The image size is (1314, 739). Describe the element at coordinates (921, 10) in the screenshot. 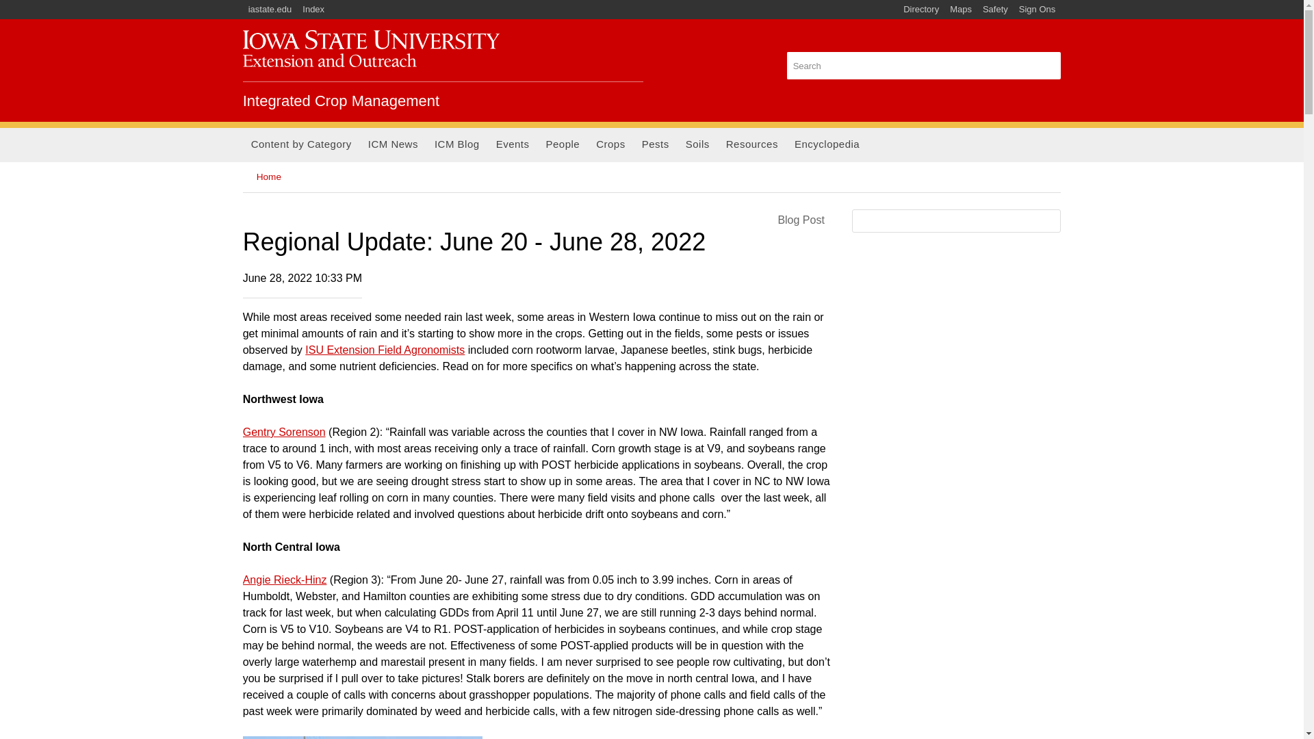

I see `Directory` at that location.